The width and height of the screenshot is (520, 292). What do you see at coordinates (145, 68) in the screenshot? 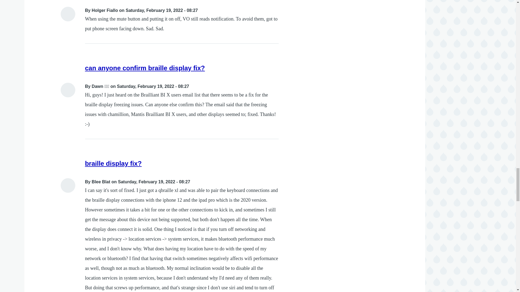
I see `can anyone confirm braille display fix?` at bounding box center [145, 68].